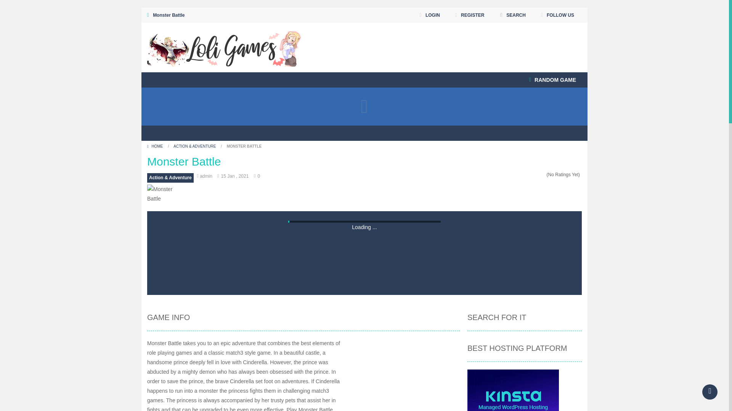 Image resolution: width=732 pixels, height=411 pixels. Describe the element at coordinates (224, 47) in the screenshot. I see `Loli Games` at that location.